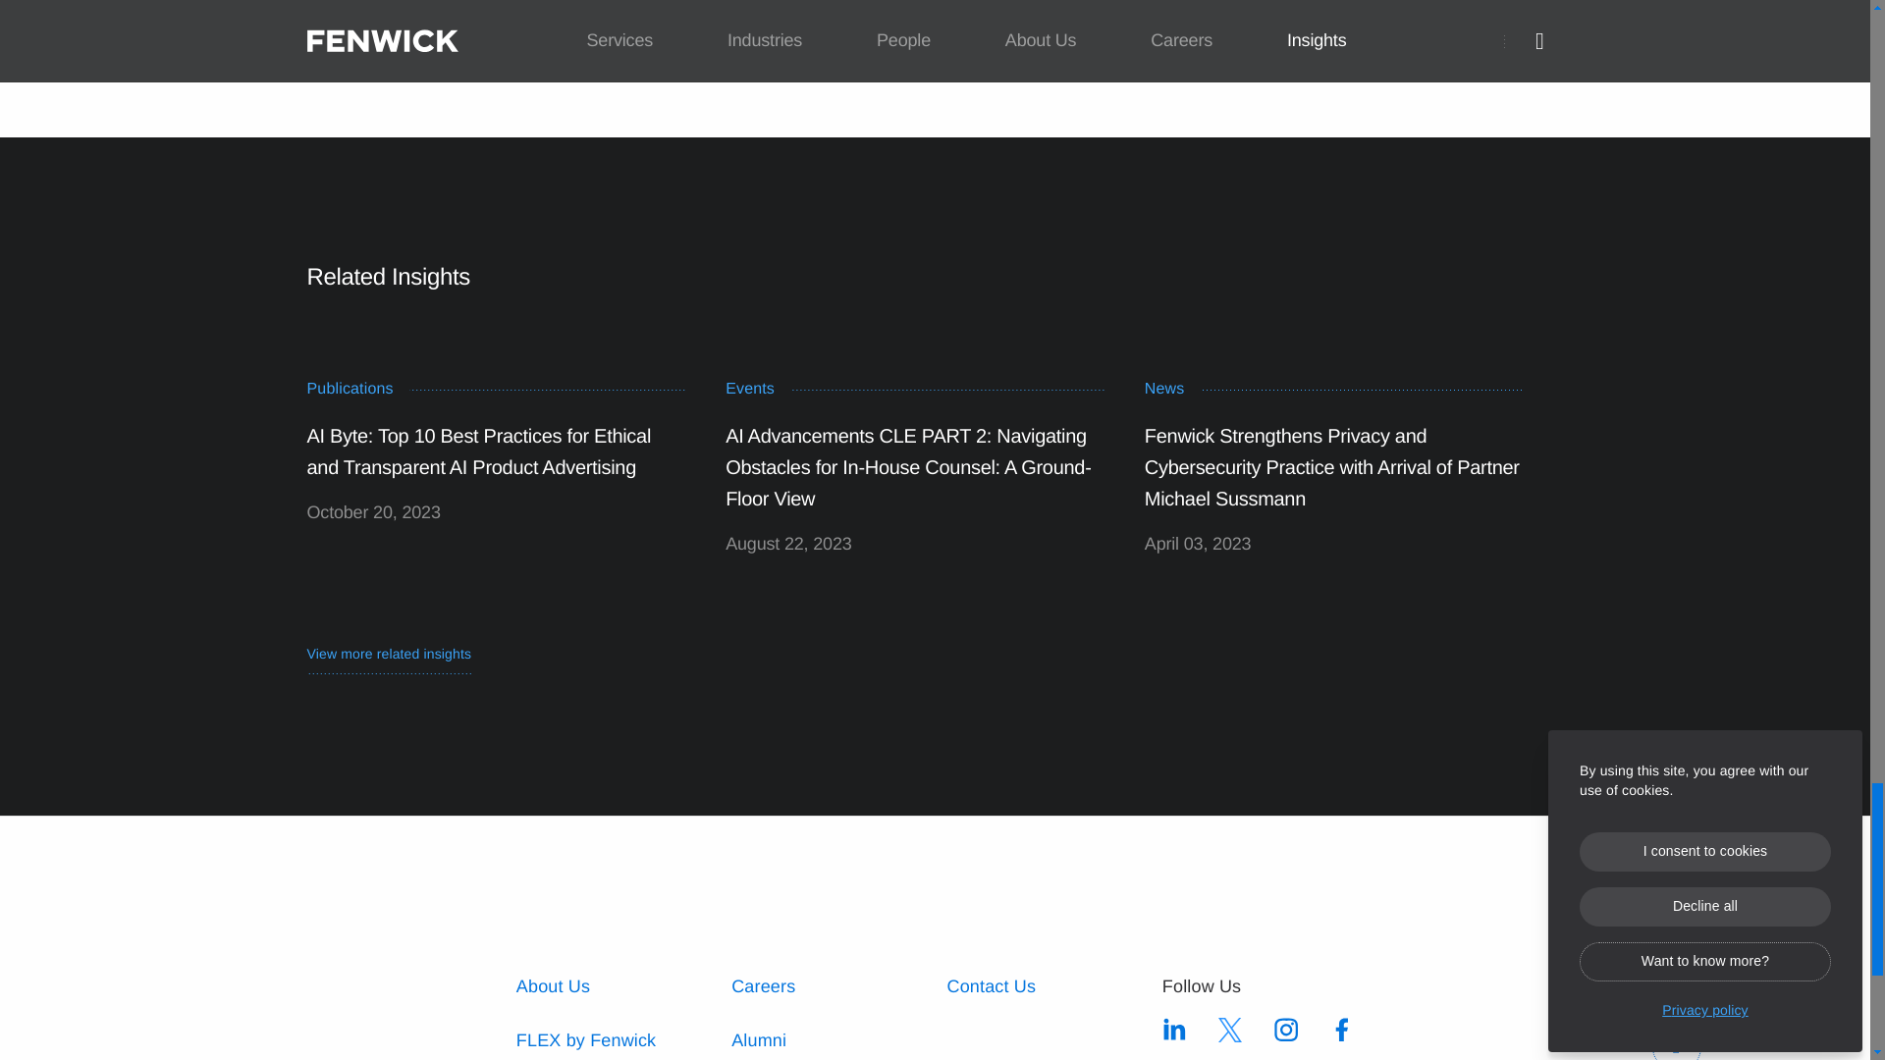 This screenshot has width=1885, height=1060. What do you see at coordinates (586, 1040) in the screenshot?
I see `FLEX by Fenwick` at bounding box center [586, 1040].